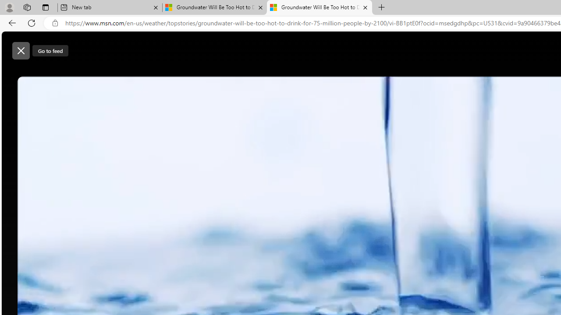  What do you see at coordinates (21, 51) in the screenshot?
I see `Class: control icon-only` at bounding box center [21, 51].